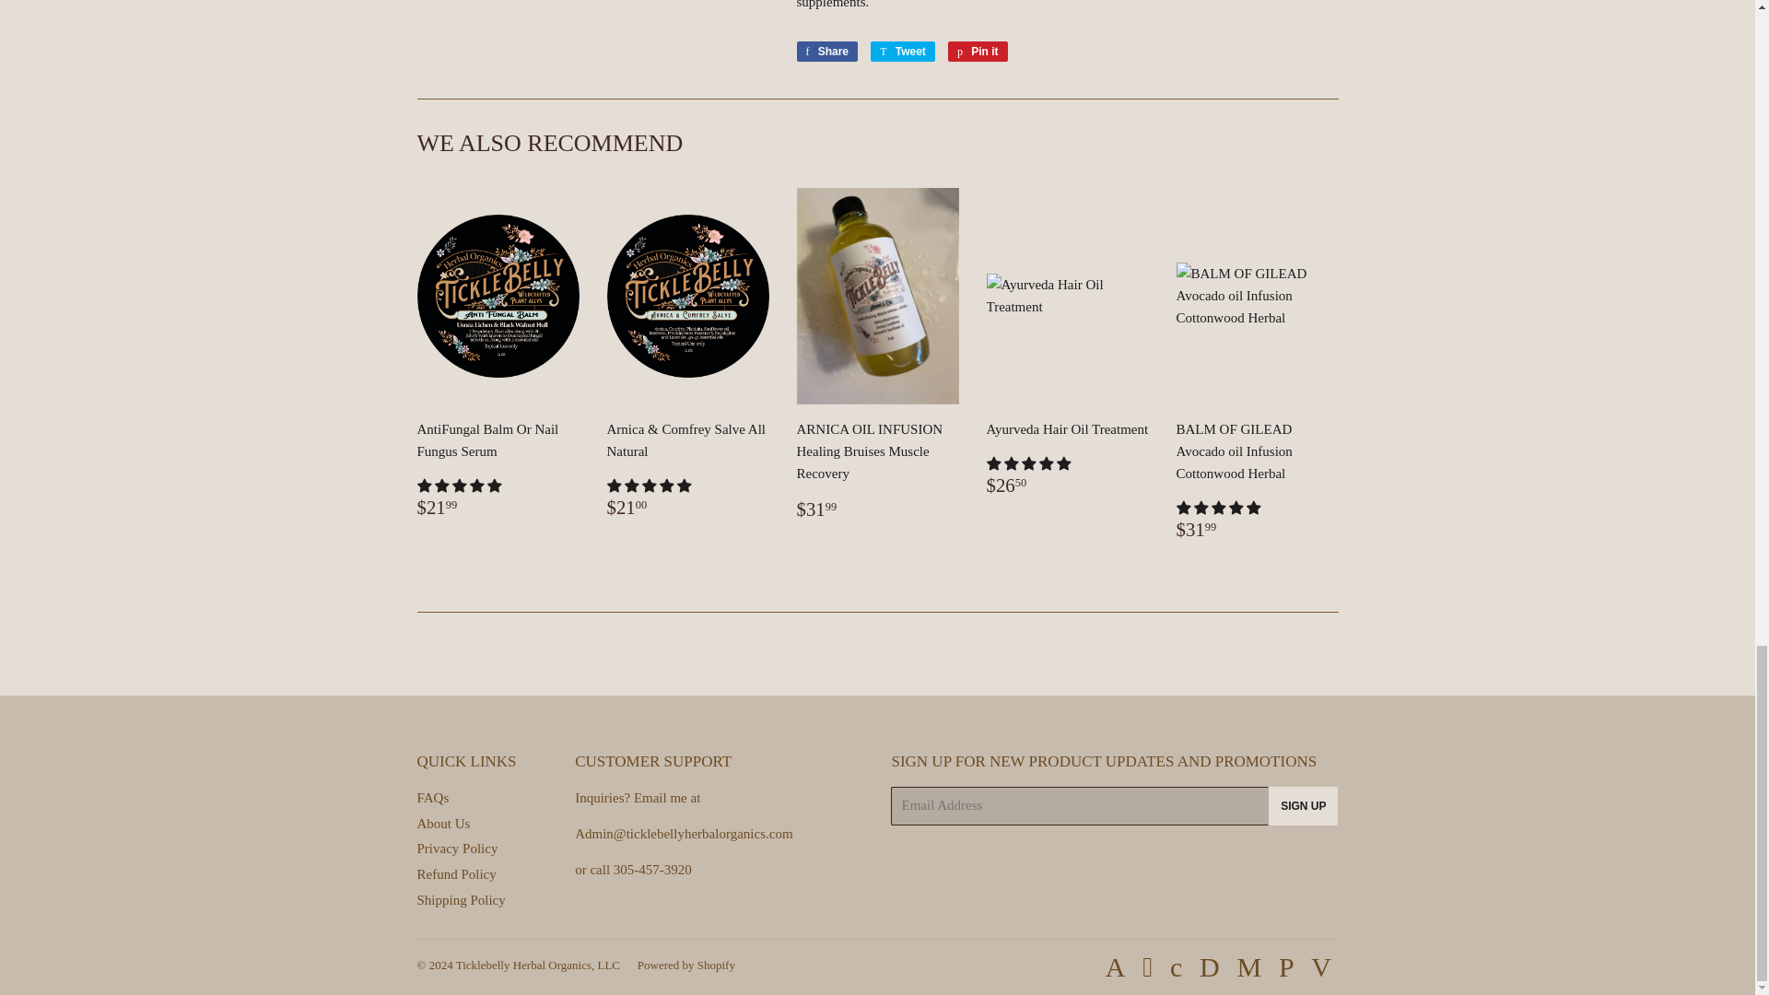  Describe the element at coordinates (827, 52) in the screenshot. I see `SIGN UP` at that location.